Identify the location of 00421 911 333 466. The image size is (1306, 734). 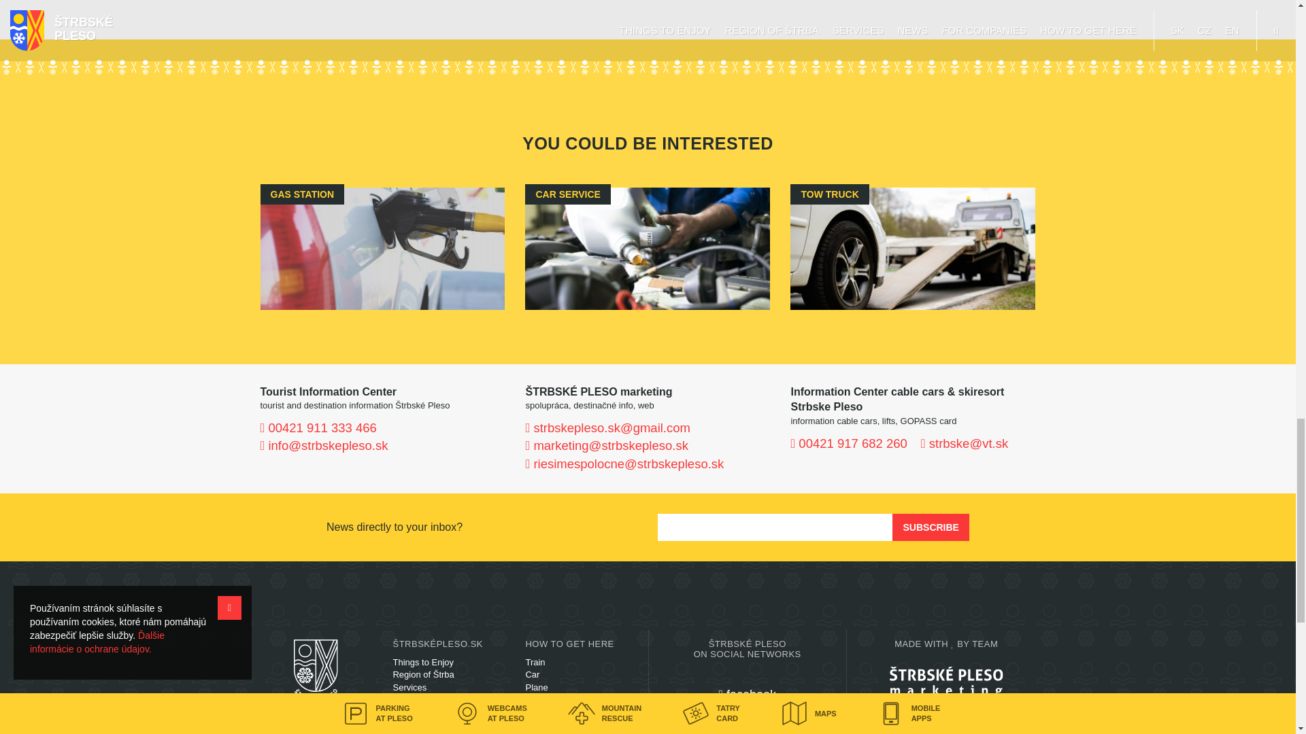
(318, 427).